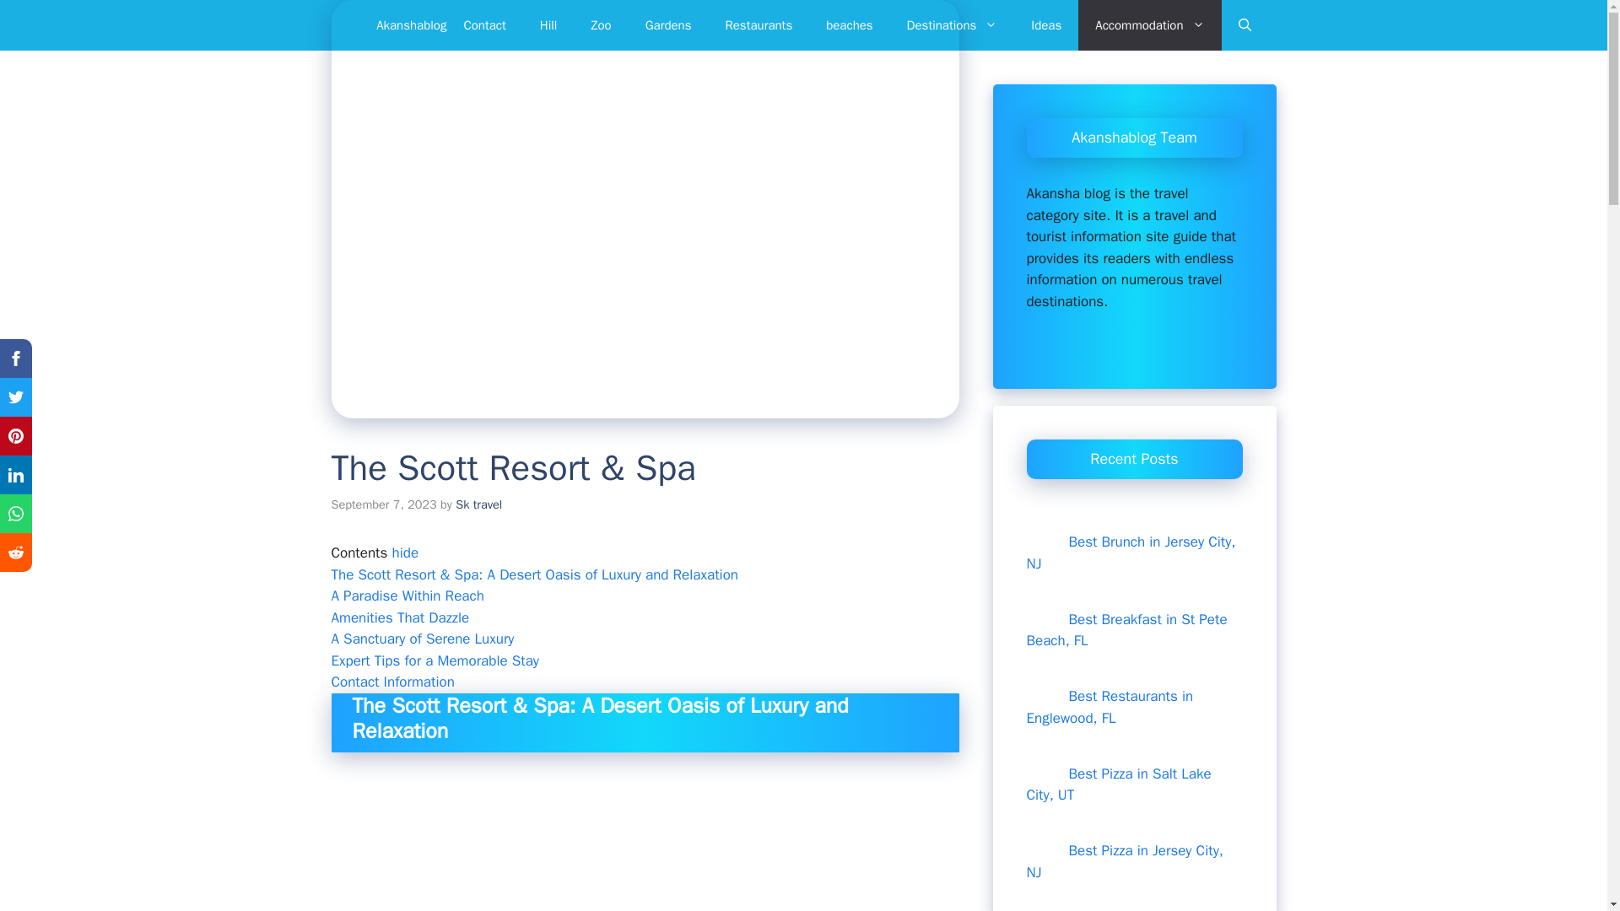 Image resolution: width=1620 pixels, height=911 pixels. Describe the element at coordinates (478, 504) in the screenshot. I see `View all posts by Sk travel` at that location.